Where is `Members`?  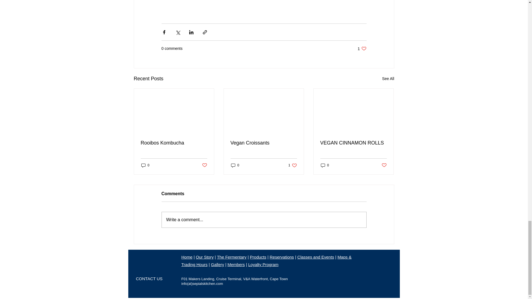
Members is located at coordinates (236, 265).